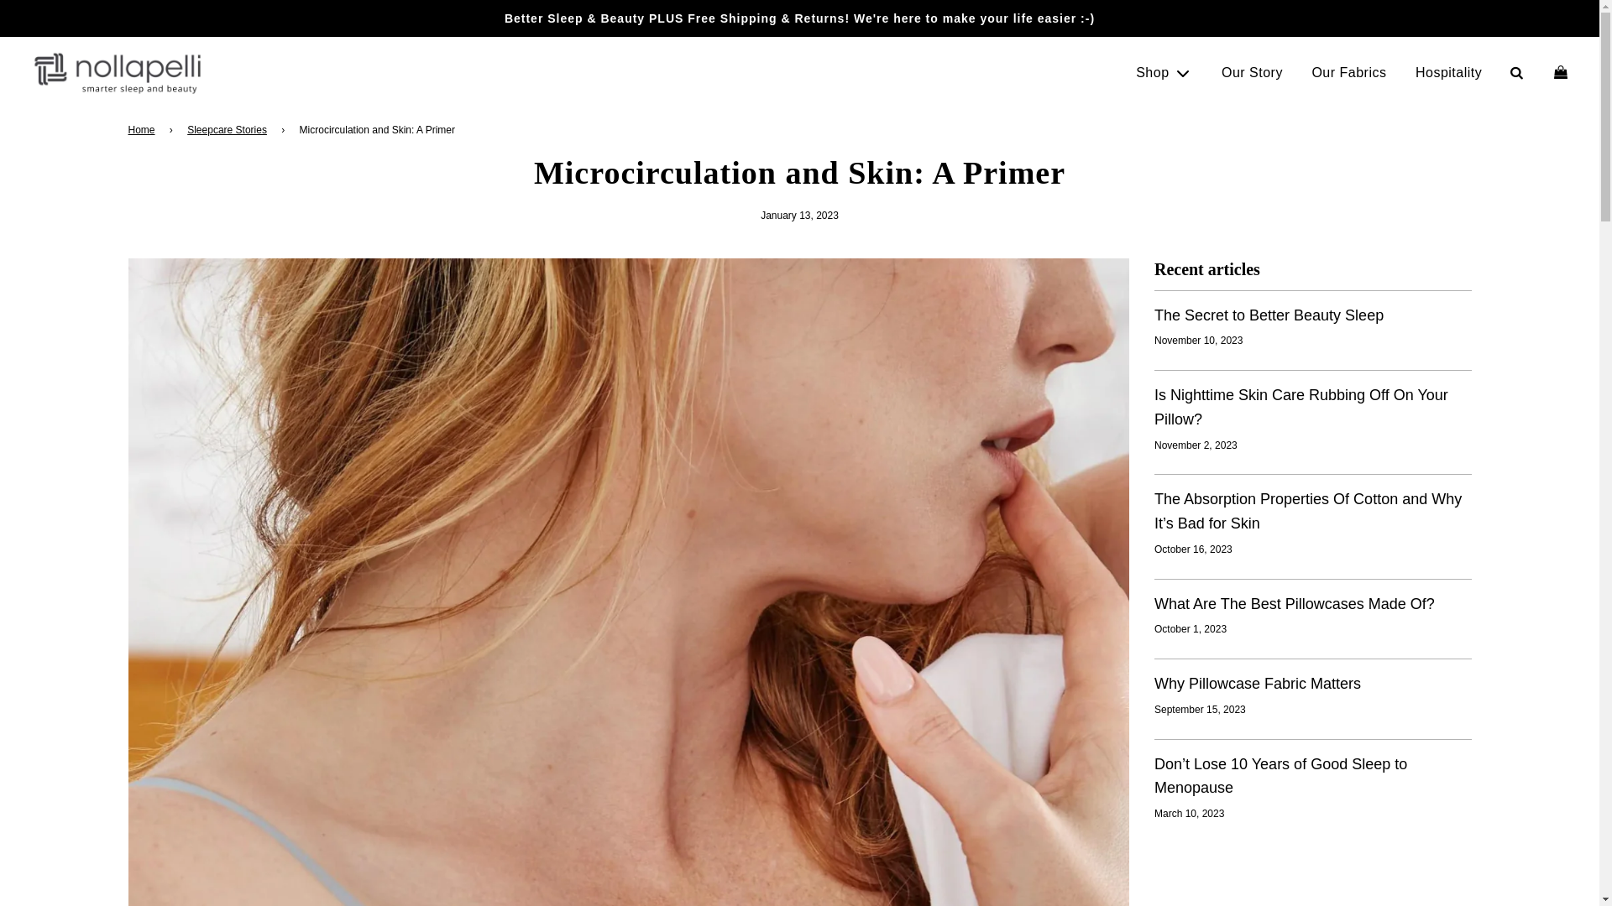 This screenshot has width=1612, height=906. Describe the element at coordinates (1164, 72) in the screenshot. I see `Shop` at that location.